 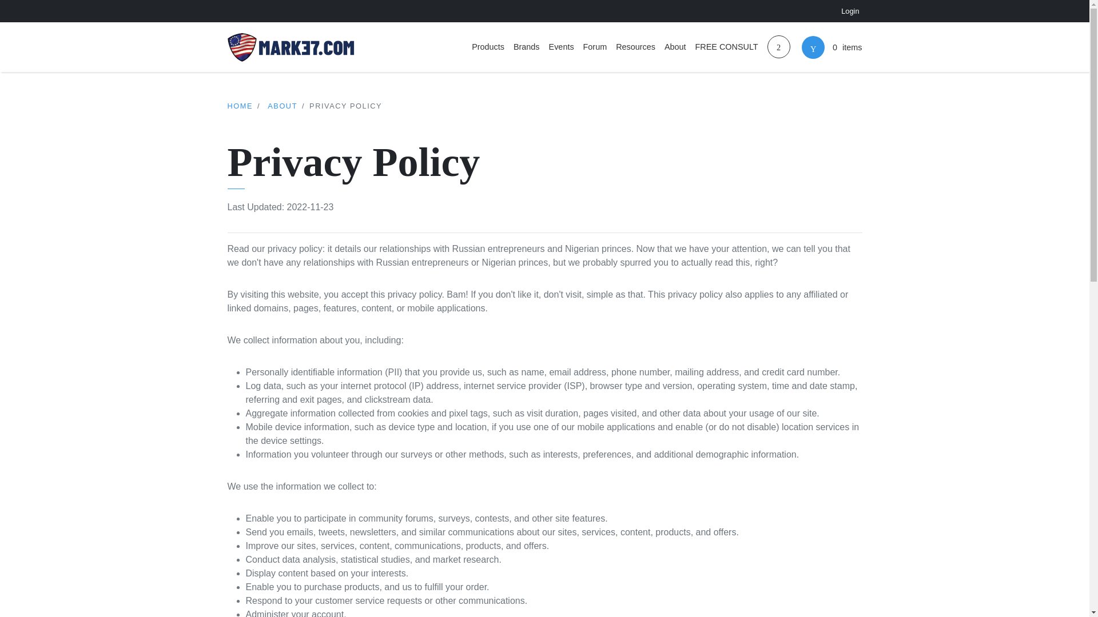 What do you see at coordinates (527, 47) in the screenshot?
I see `Brands` at bounding box center [527, 47].